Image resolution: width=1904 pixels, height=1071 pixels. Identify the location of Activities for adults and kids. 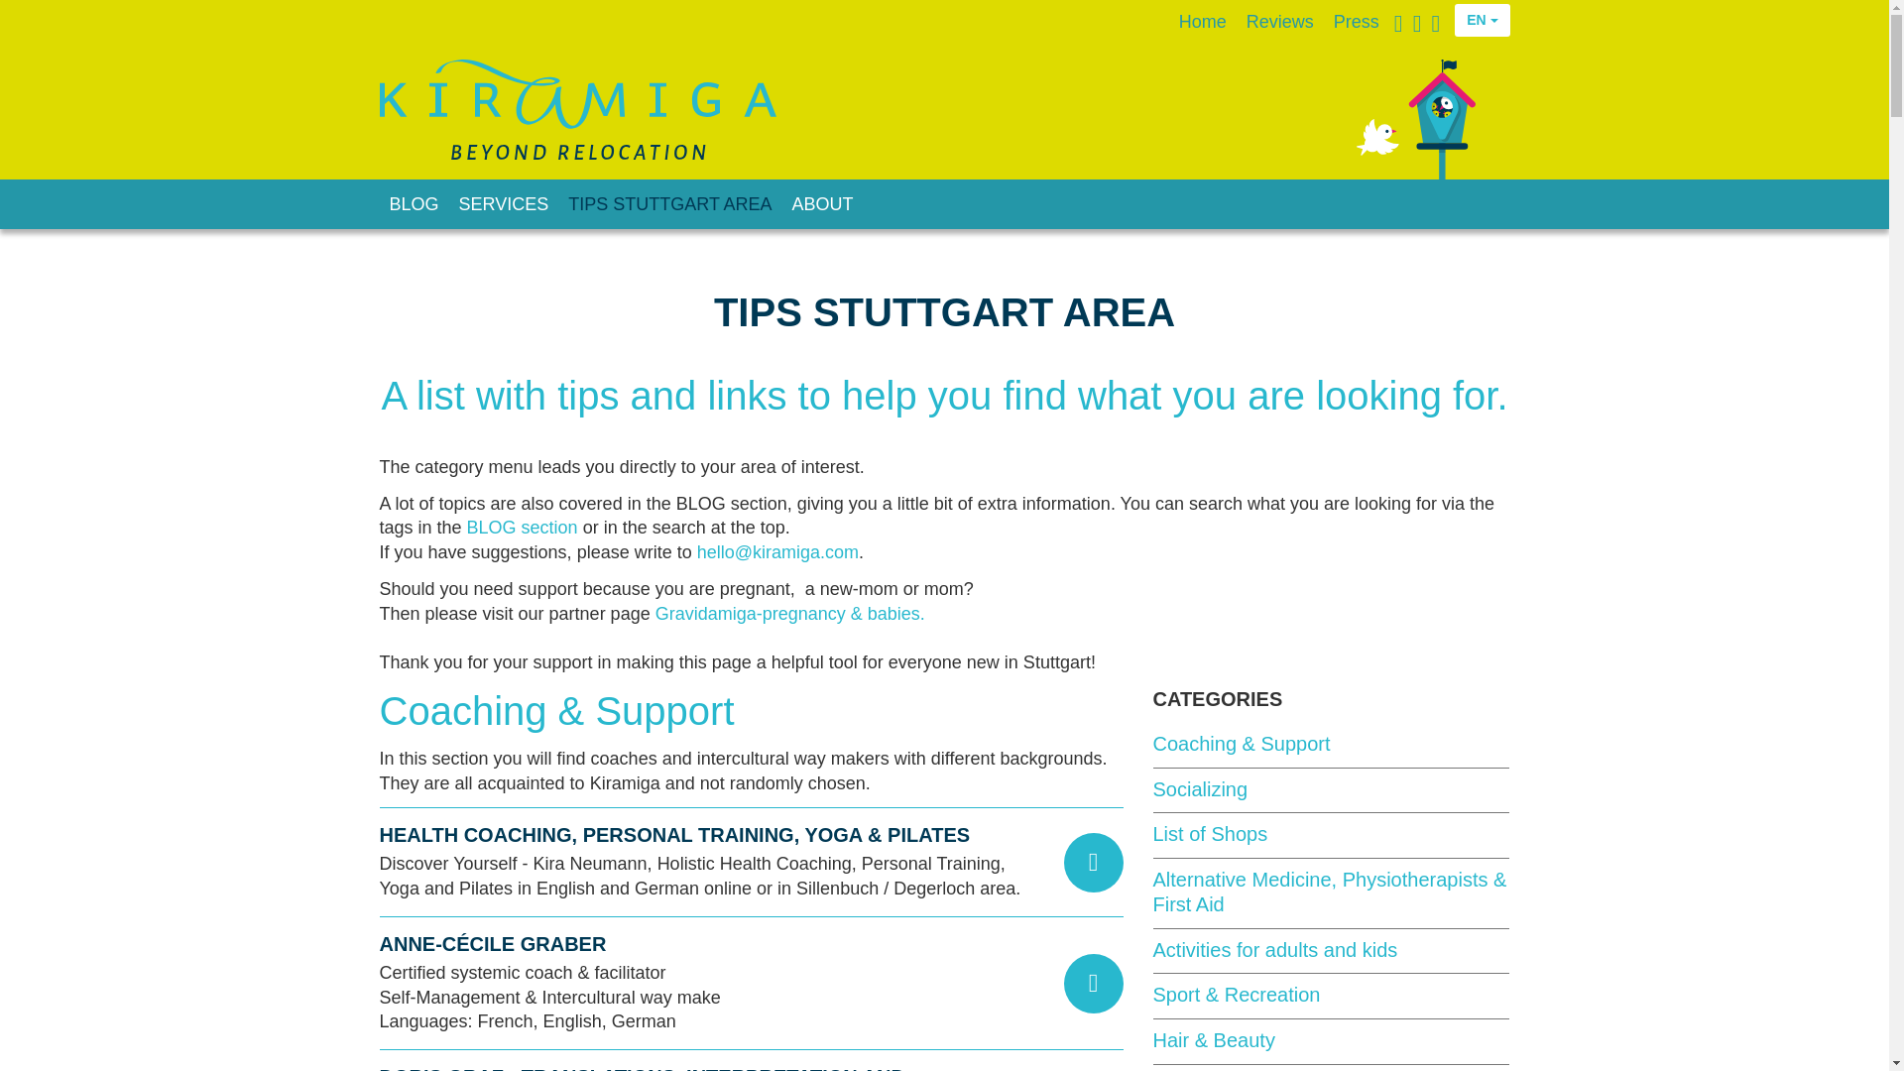
(1274, 950).